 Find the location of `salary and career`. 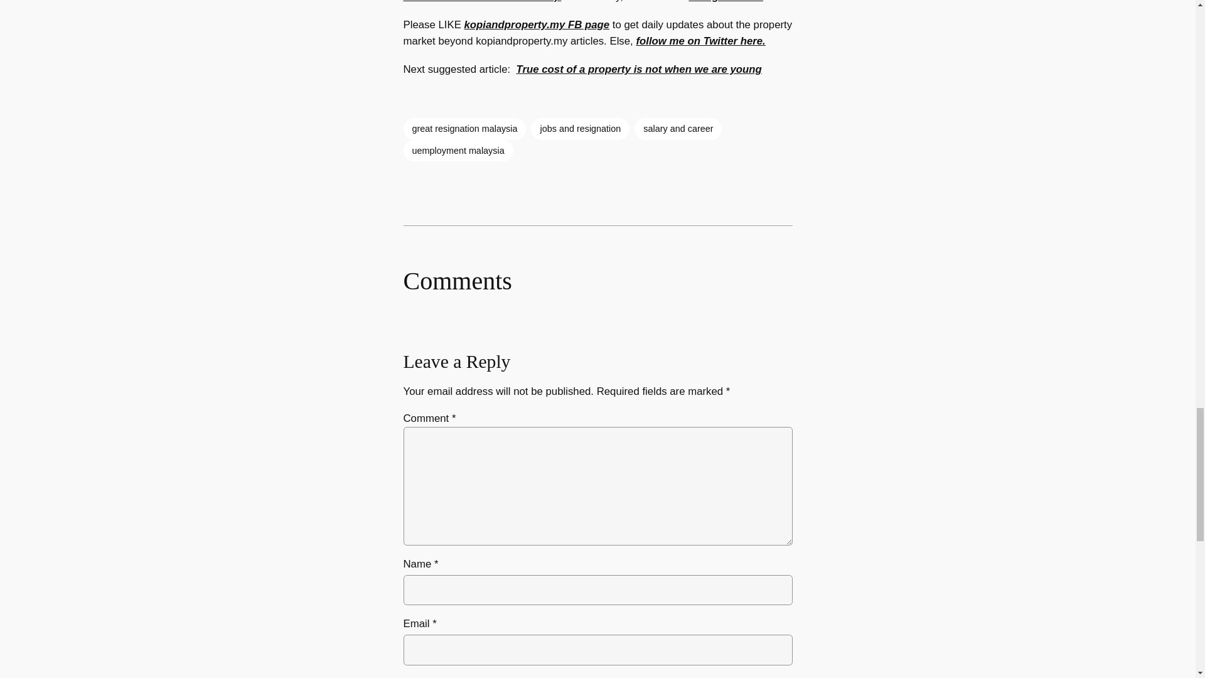

salary and career is located at coordinates (678, 128).